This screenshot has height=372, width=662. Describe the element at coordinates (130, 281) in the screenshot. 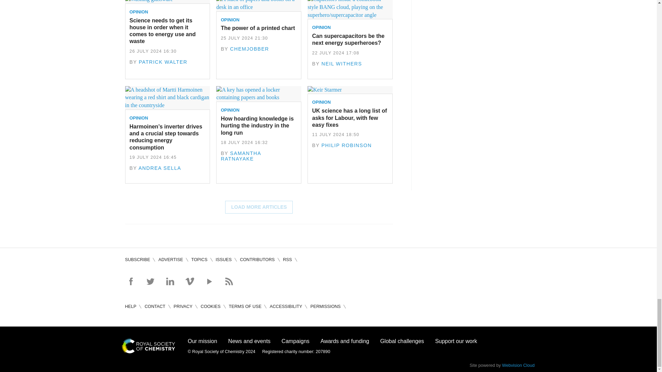

I see `Follow on Facebook` at that location.